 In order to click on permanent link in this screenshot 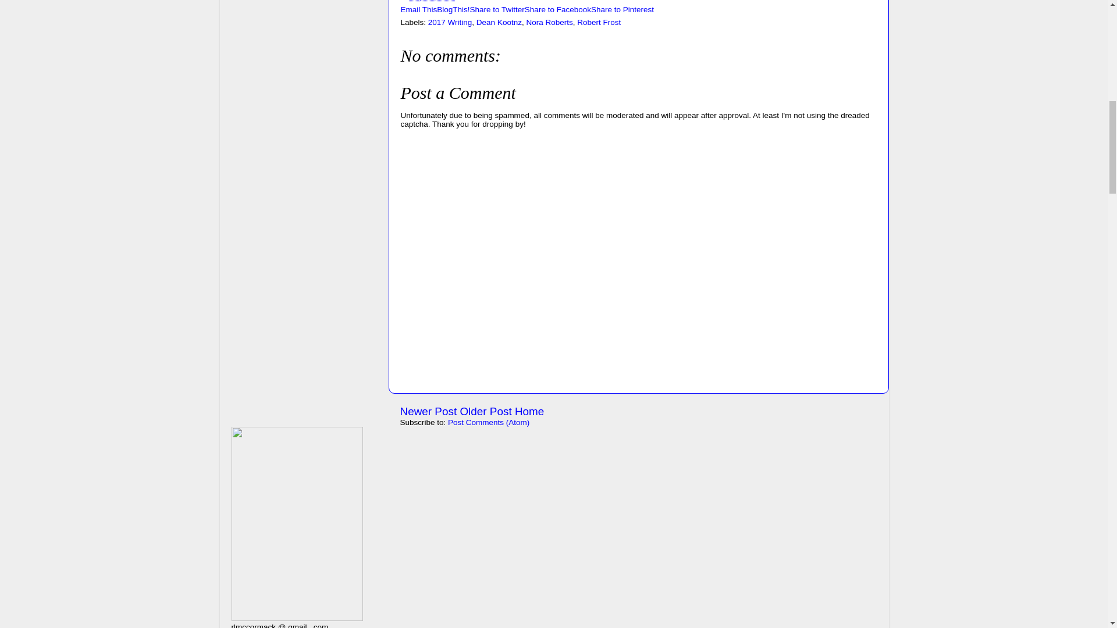, I will do `click(433, 1)`.